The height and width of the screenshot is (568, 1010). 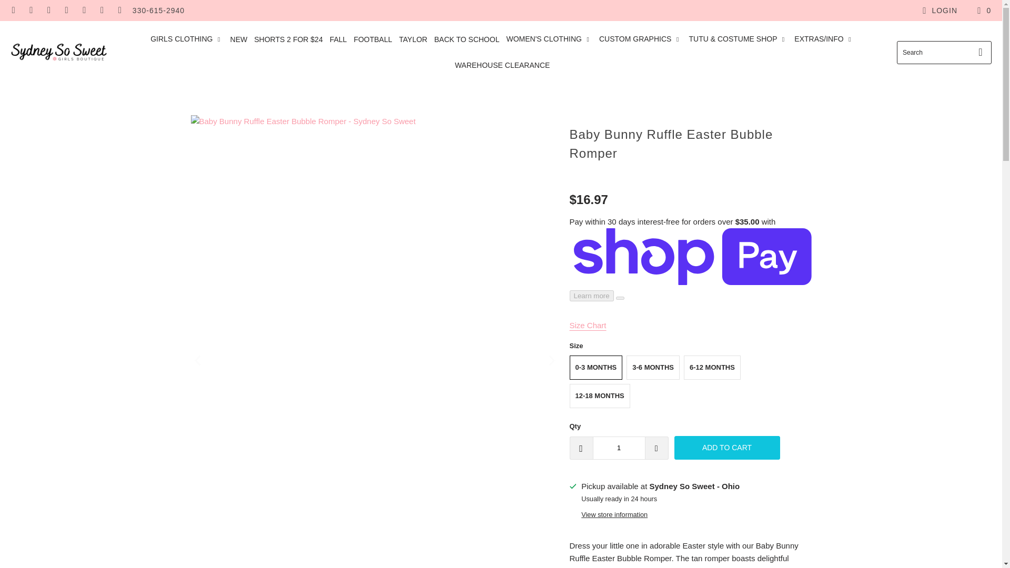 What do you see at coordinates (119, 11) in the screenshot?
I see `Sydney So Sweet on YouTube` at bounding box center [119, 11].